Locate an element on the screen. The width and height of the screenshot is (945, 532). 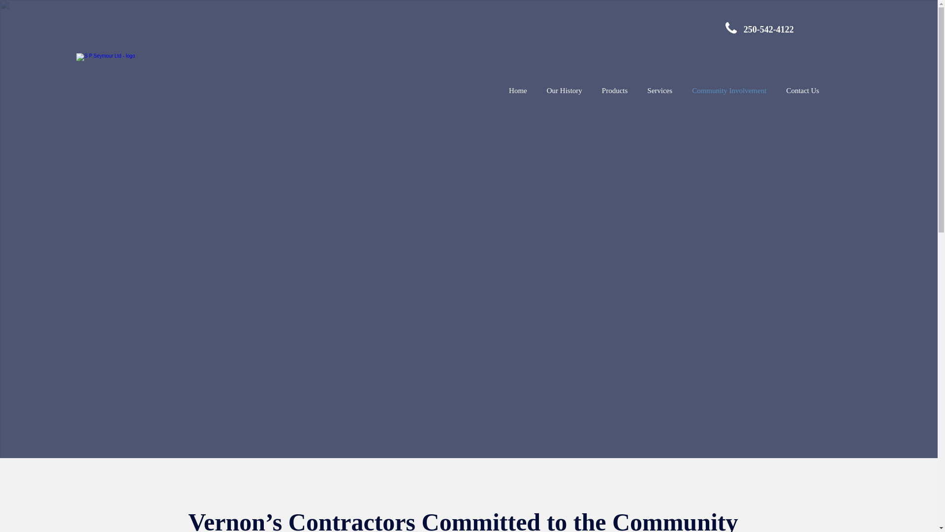
Contact Us is located at coordinates (802, 91).